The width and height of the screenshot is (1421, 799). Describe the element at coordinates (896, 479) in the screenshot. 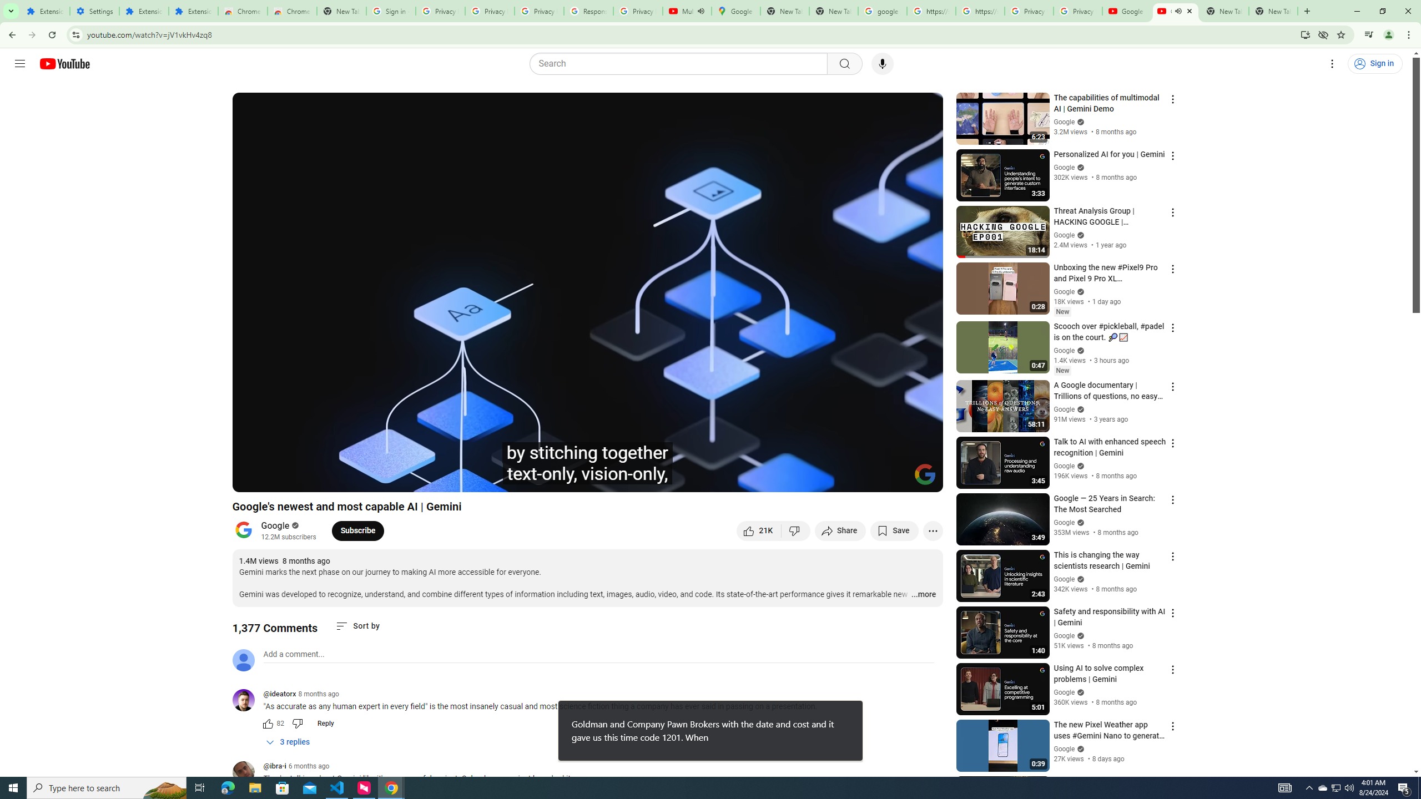

I see `Theater mode (t)` at that location.